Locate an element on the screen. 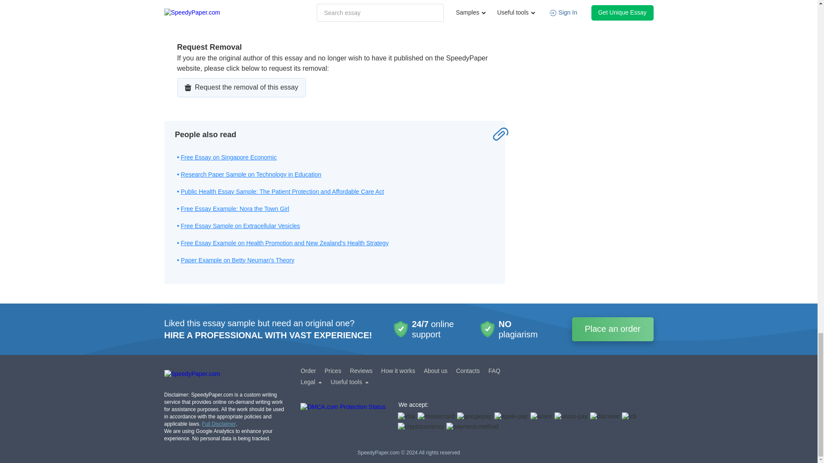  googlepay is located at coordinates (475, 417).